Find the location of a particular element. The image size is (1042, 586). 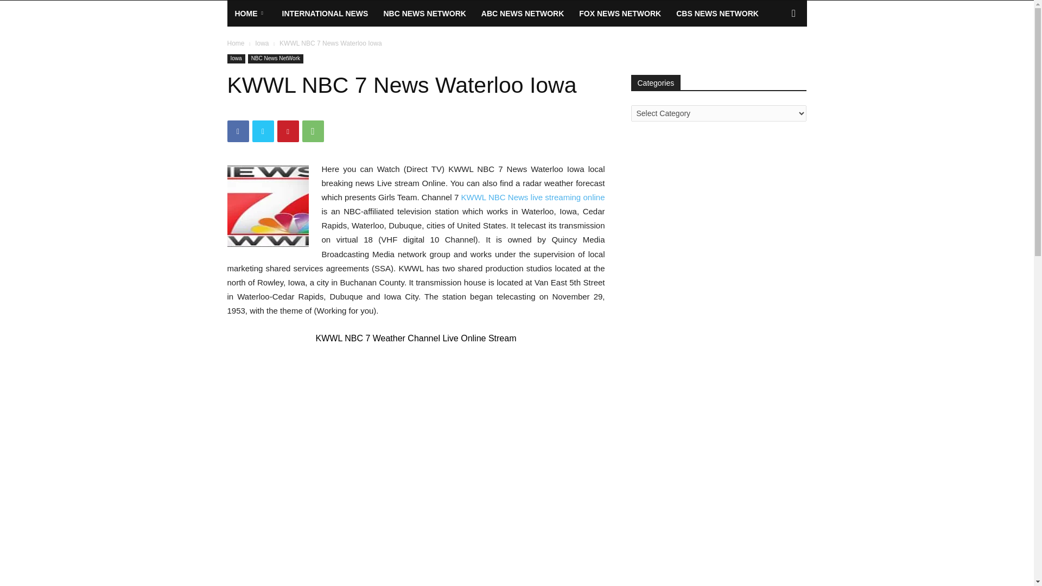

Facebook is located at coordinates (238, 131).